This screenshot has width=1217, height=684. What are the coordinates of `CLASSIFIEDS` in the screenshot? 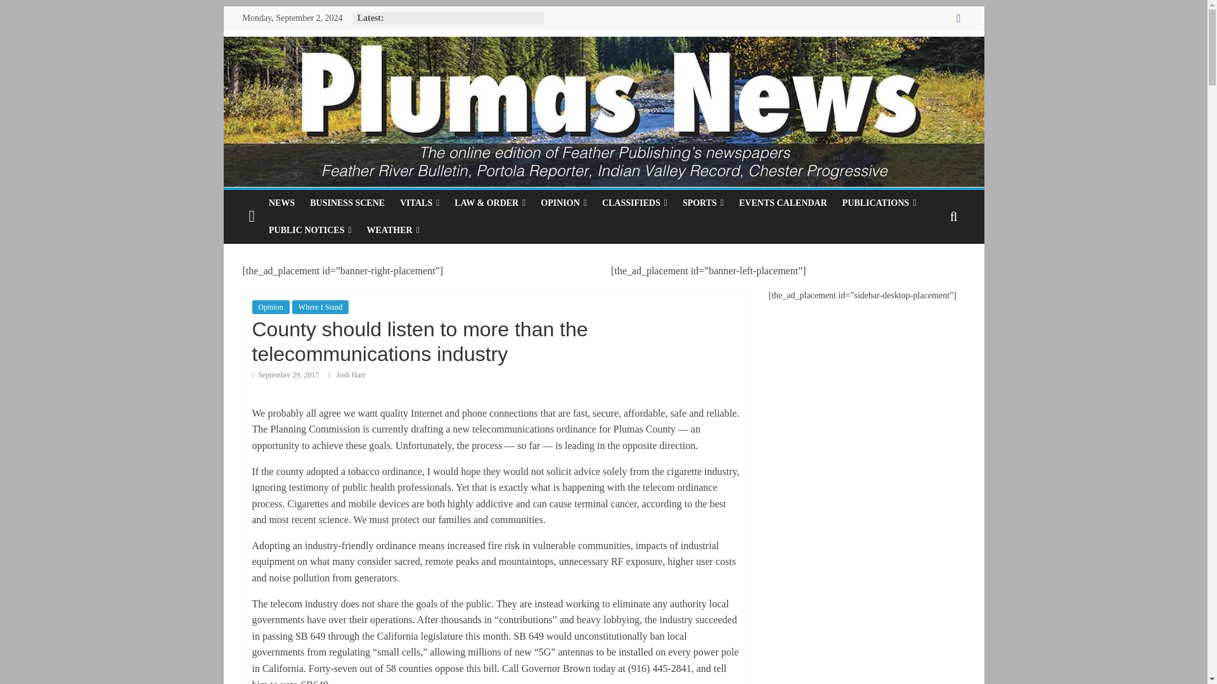 It's located at (635, 203).